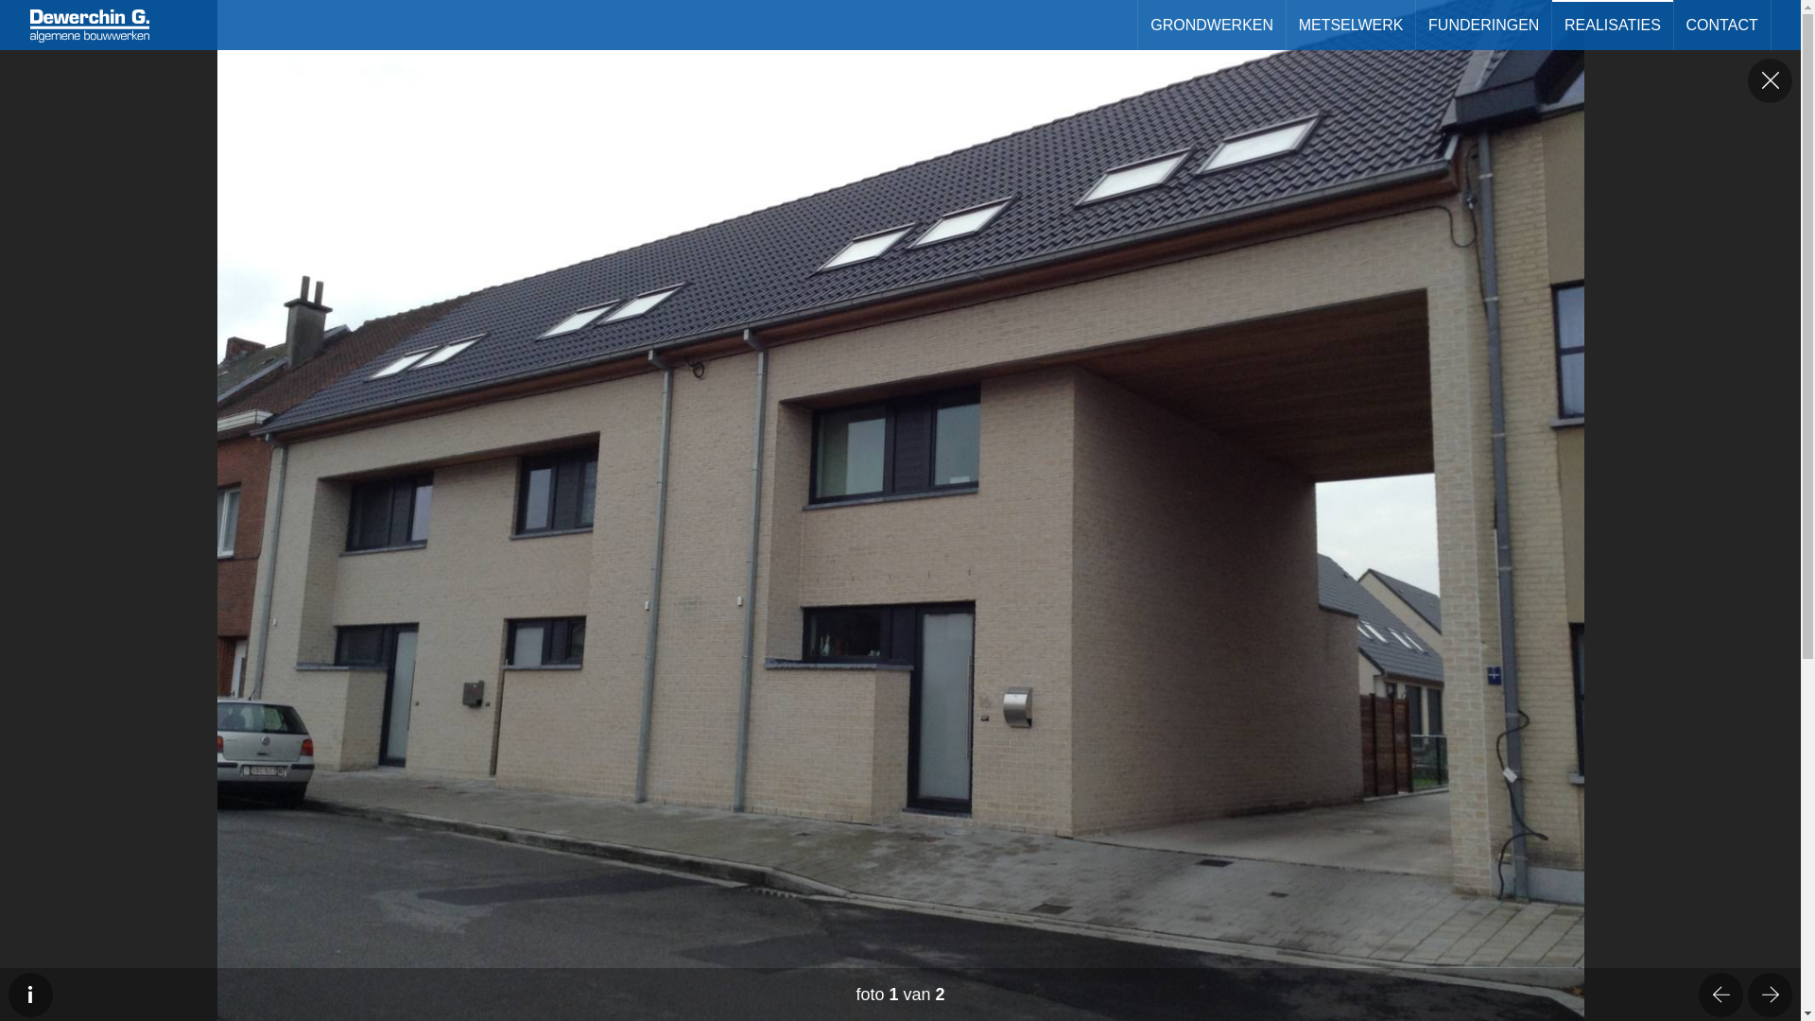 This screenshot has width=1815, height=1021. What do you see at coordinates (1722, 25) in the screenshot?
I see `CONTACT` at bounding box center [1722, 25].